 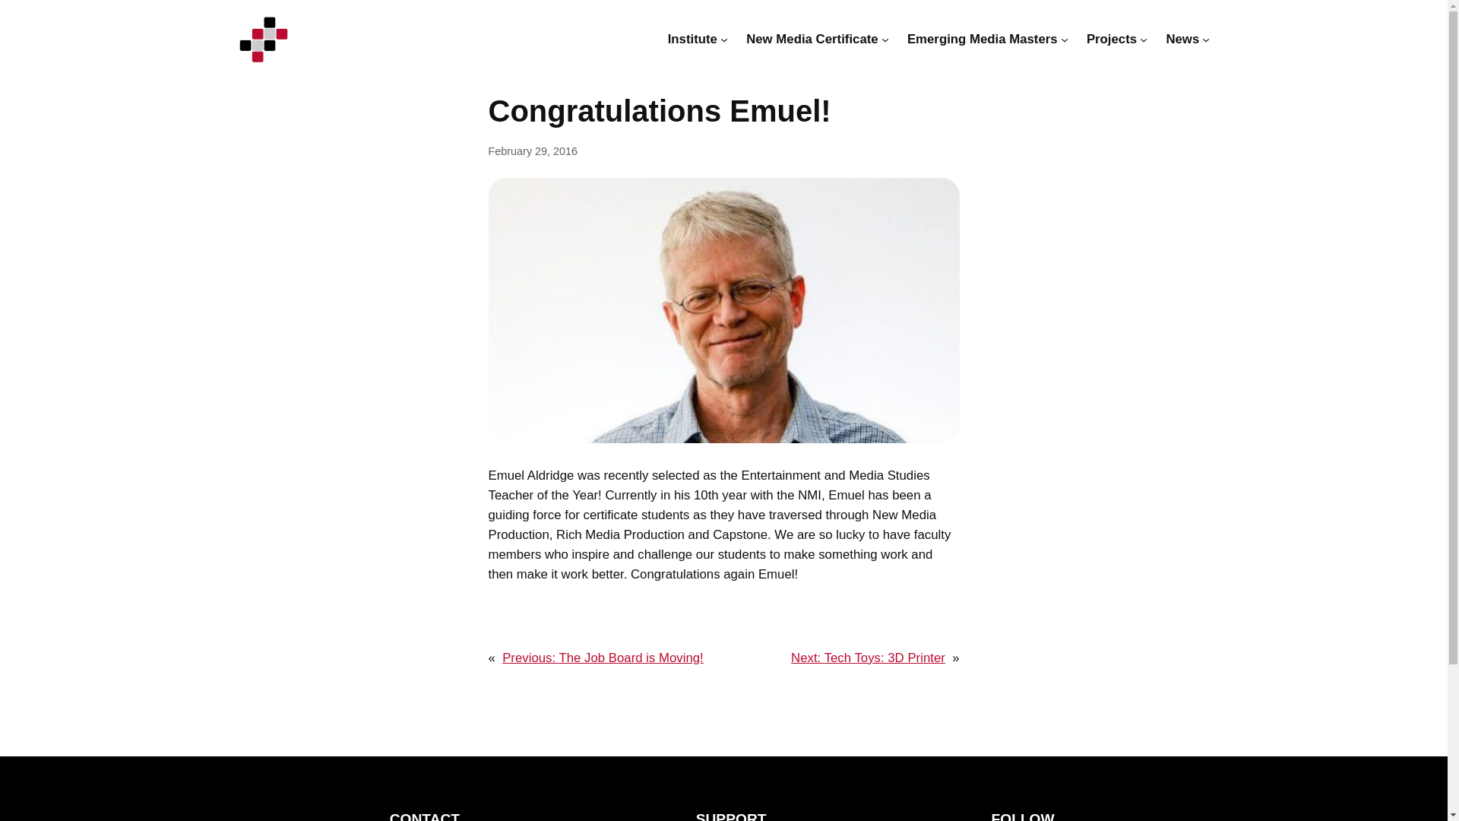 What do you see at coordinates (1182, 39) in the screenshot?
I see `News` at bounding box center [1182, 39].